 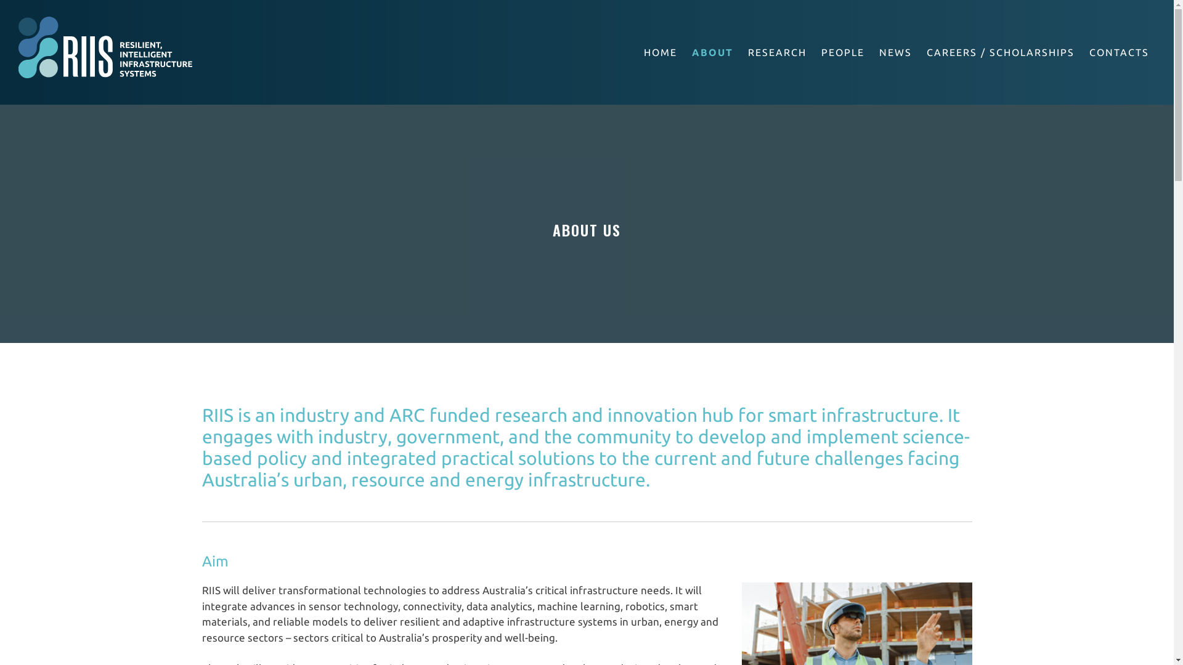 I want to click on RESEARCH, so click(x=778, y=52).